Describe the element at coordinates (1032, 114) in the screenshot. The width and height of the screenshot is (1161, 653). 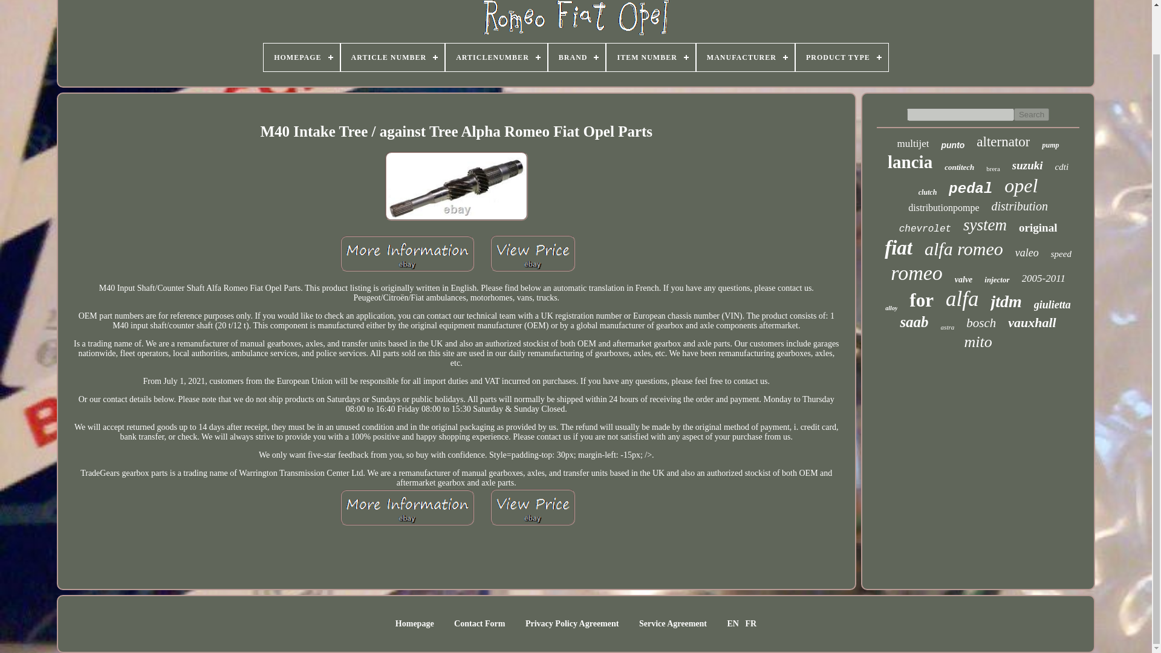
I see `Search` at that location.